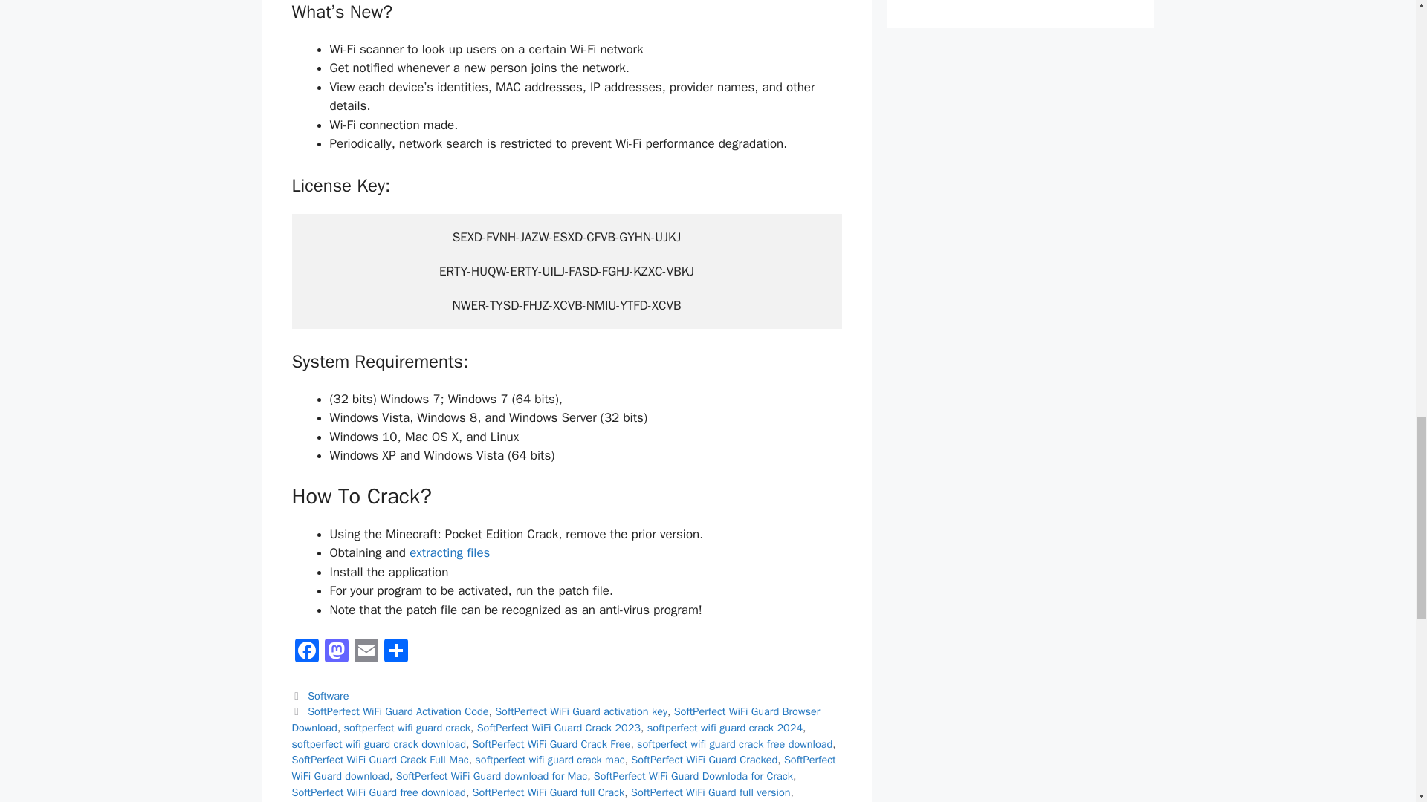  Describe the element at coordinates (563, 768) in the screenshot. I see `SoftPerfect WiFi Guard download` at that location.